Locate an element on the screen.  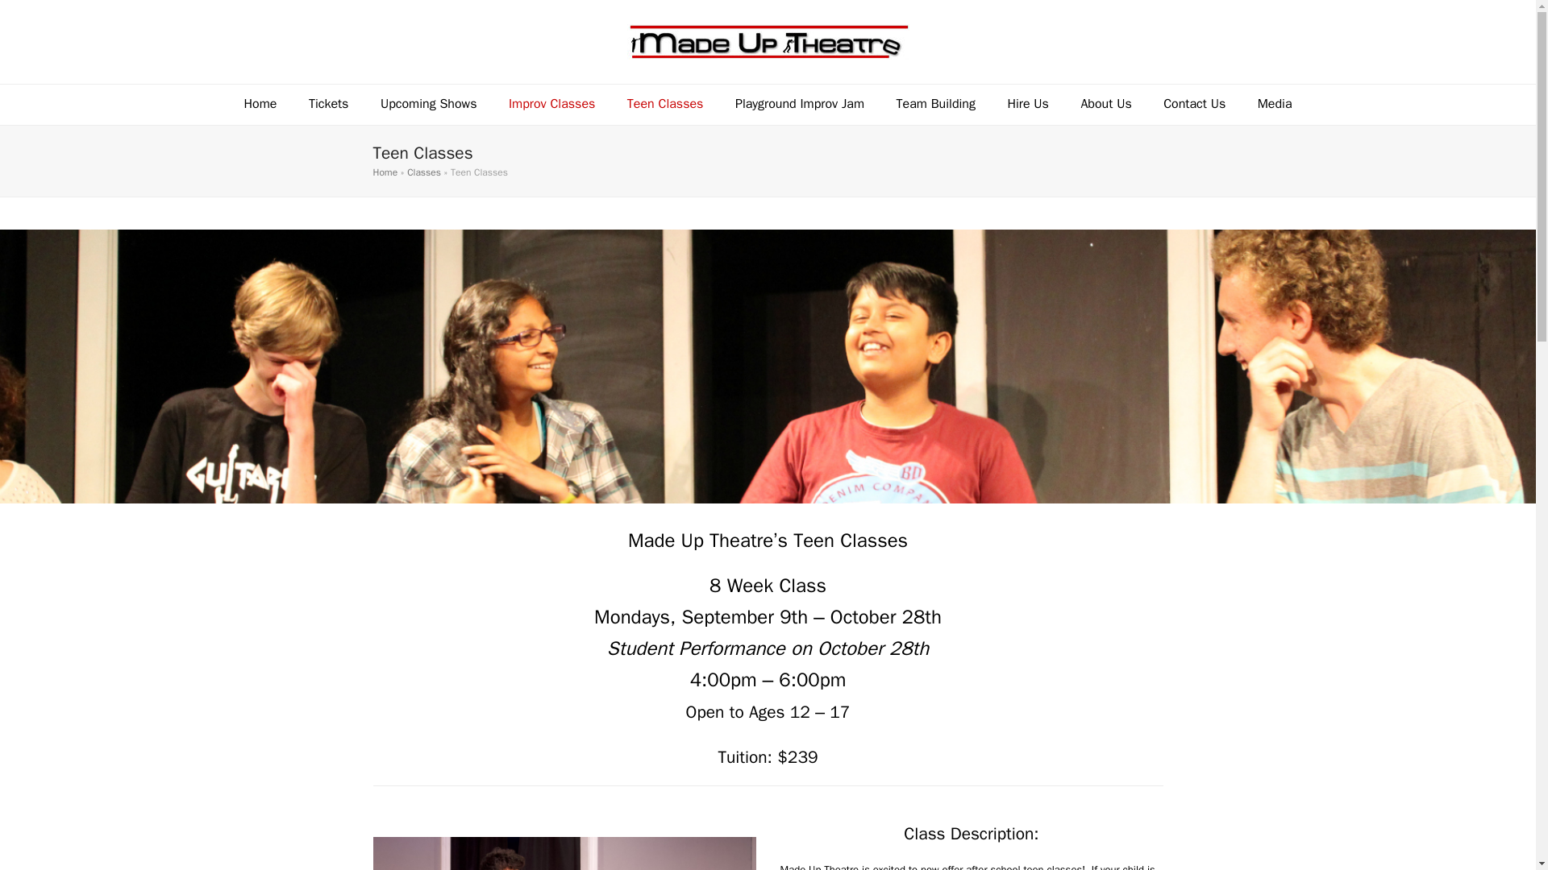
Upcoming Shows is located at coordinates (427, 105).